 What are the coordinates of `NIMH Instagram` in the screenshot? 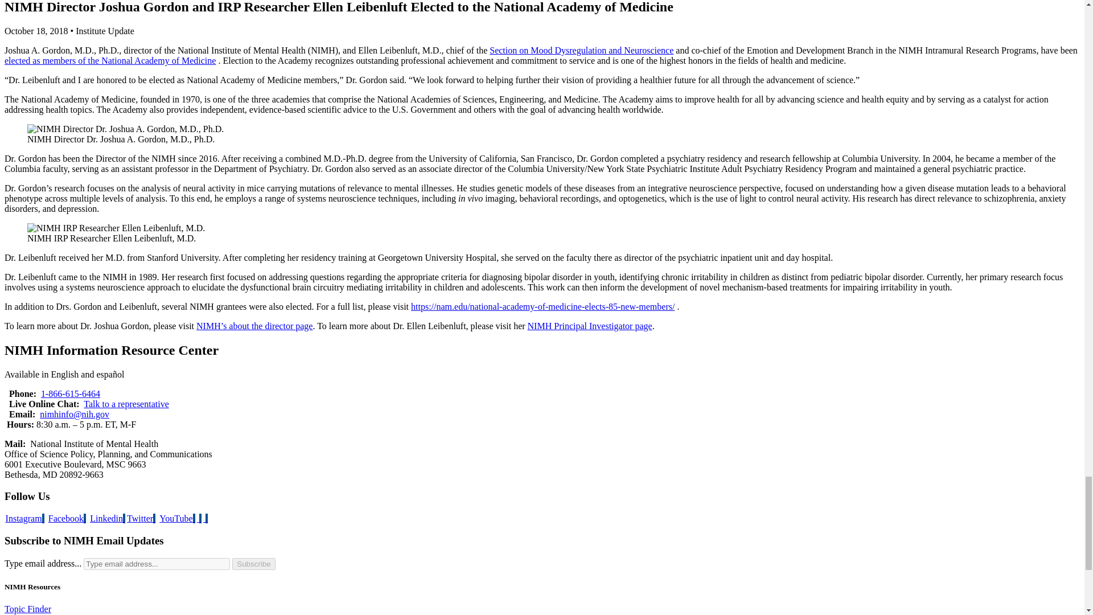 It's located at (25, 518).